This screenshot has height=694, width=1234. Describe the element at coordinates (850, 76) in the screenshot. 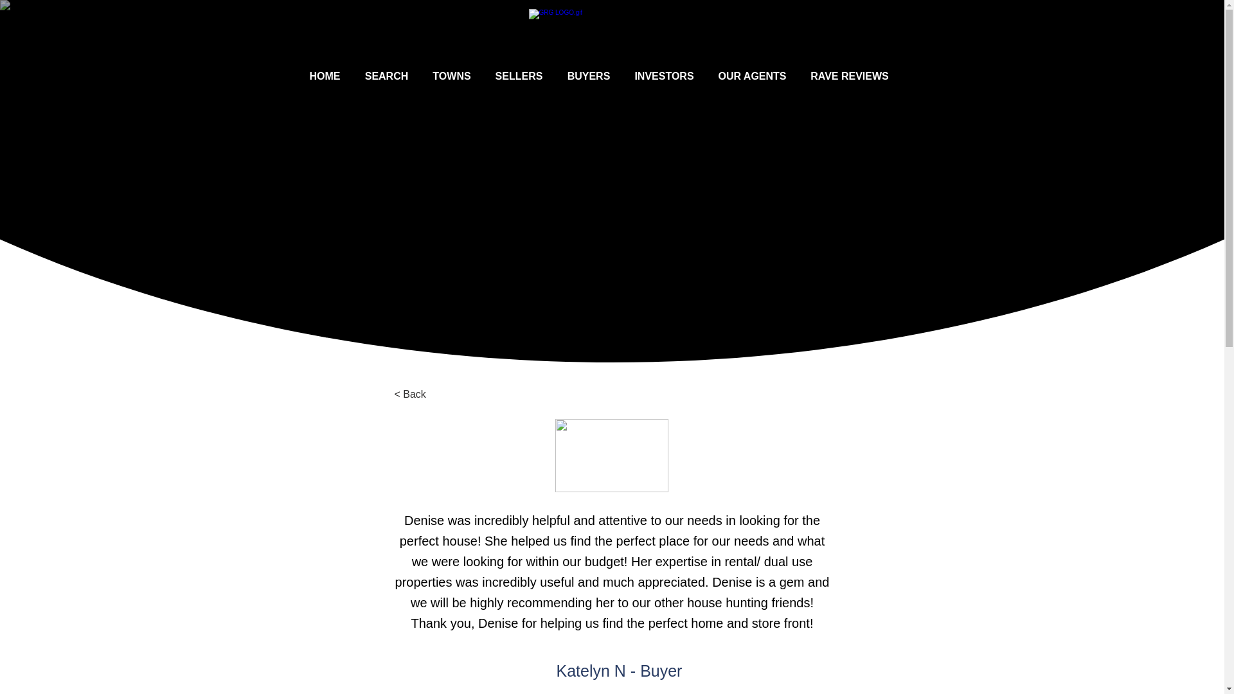

I see `RAVE REVIEWS` at that location.